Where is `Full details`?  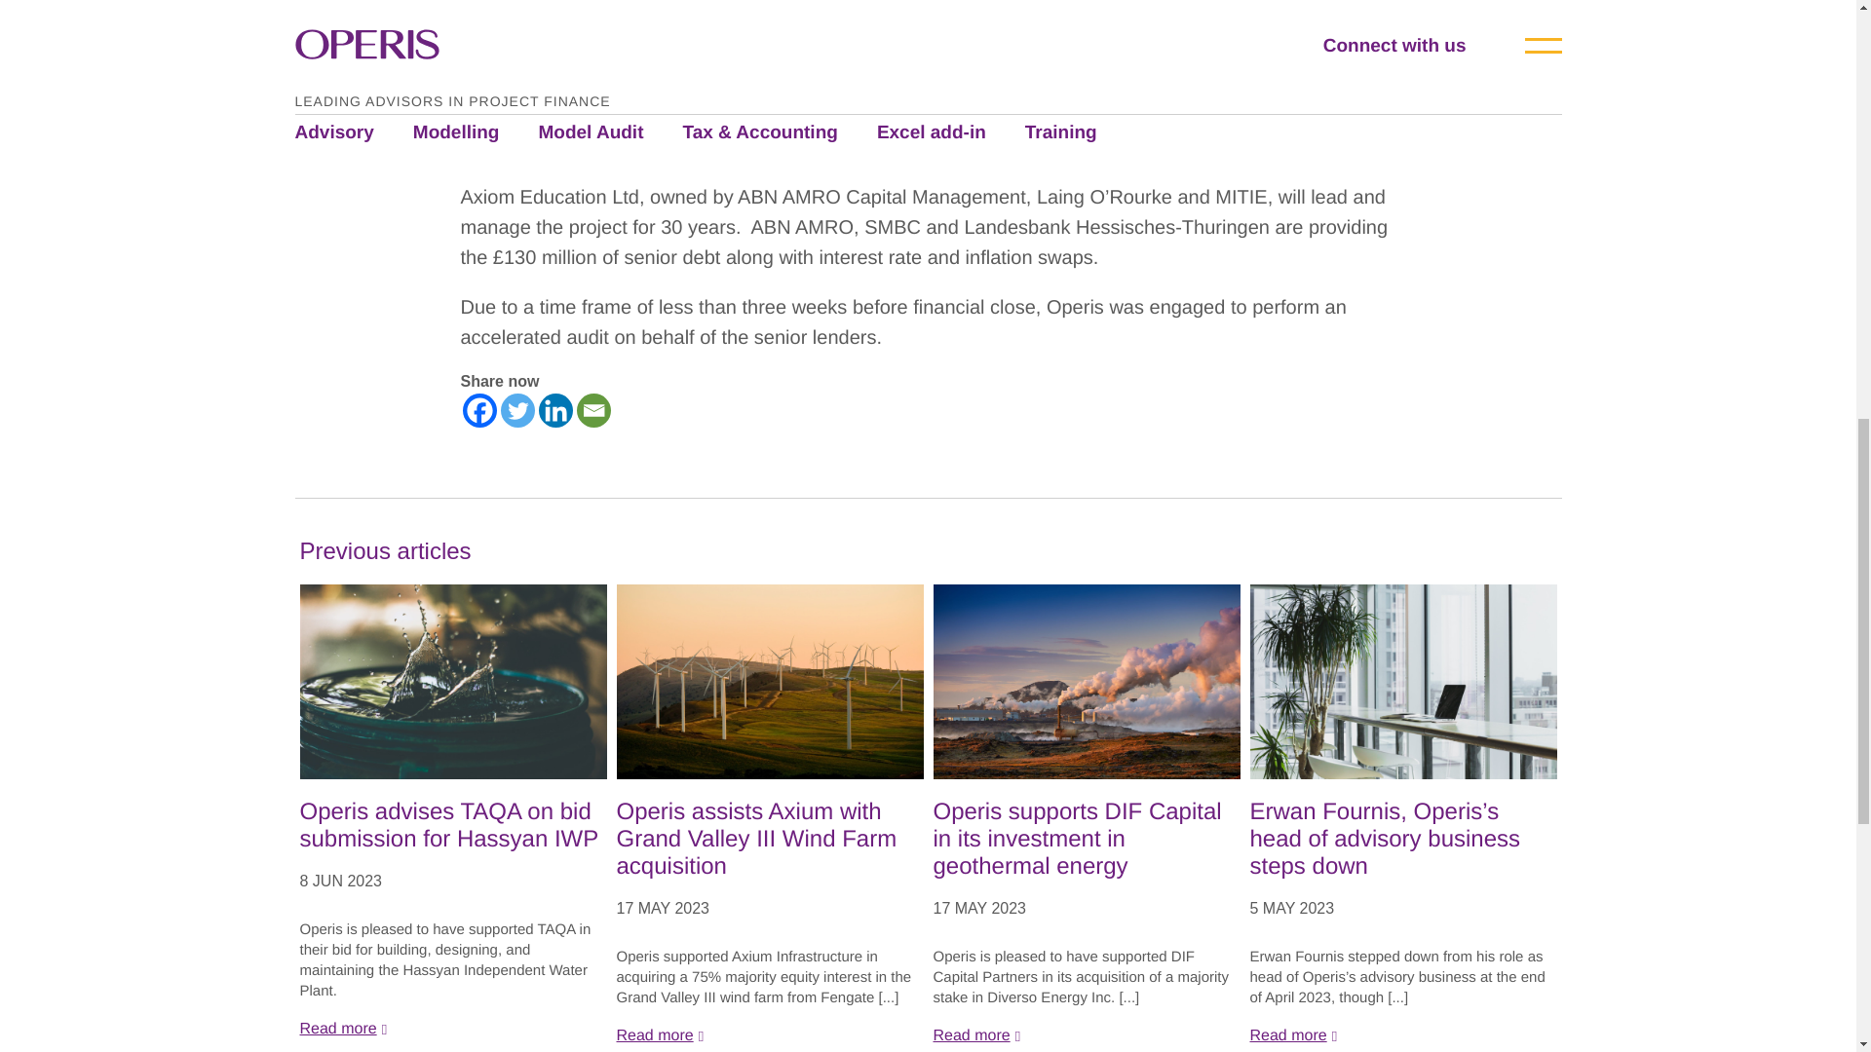 Full details is located at coordinates (452, 1029).